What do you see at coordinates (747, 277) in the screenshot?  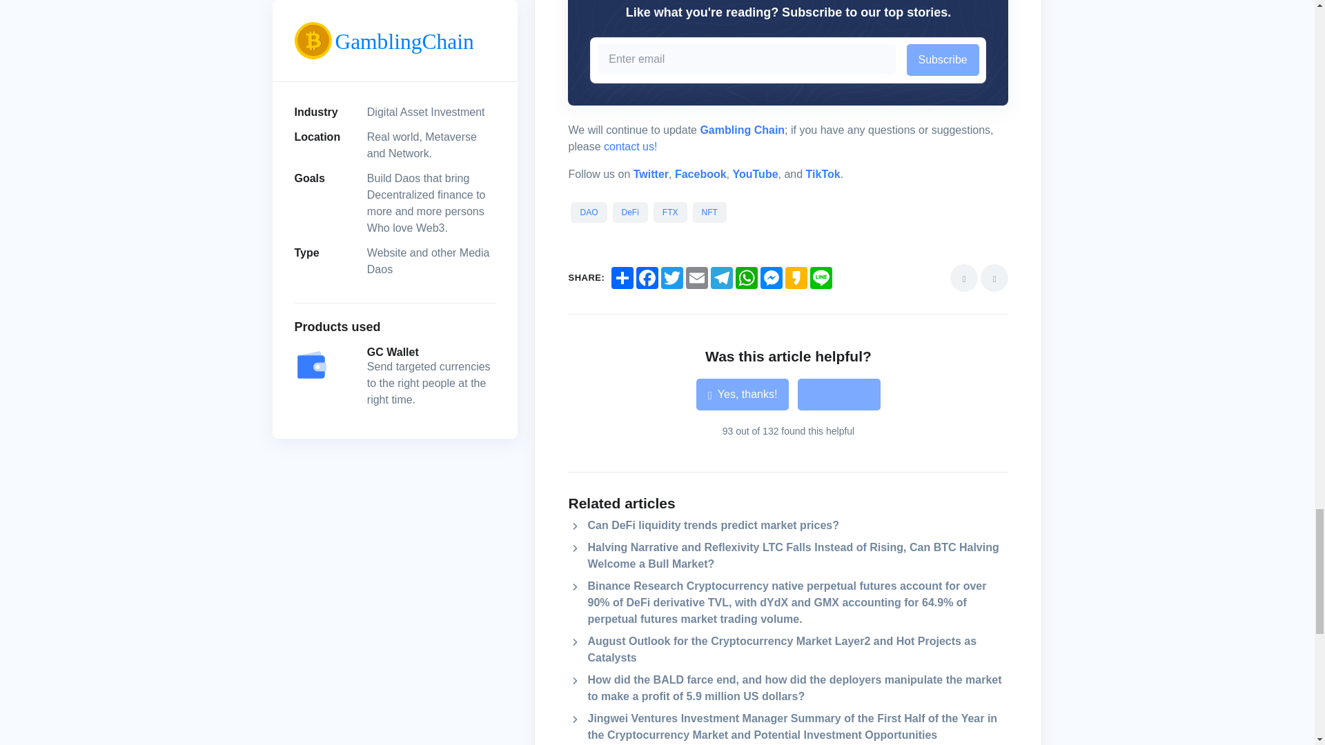 I see `WhatsApp` at bounding box center [747, 277].